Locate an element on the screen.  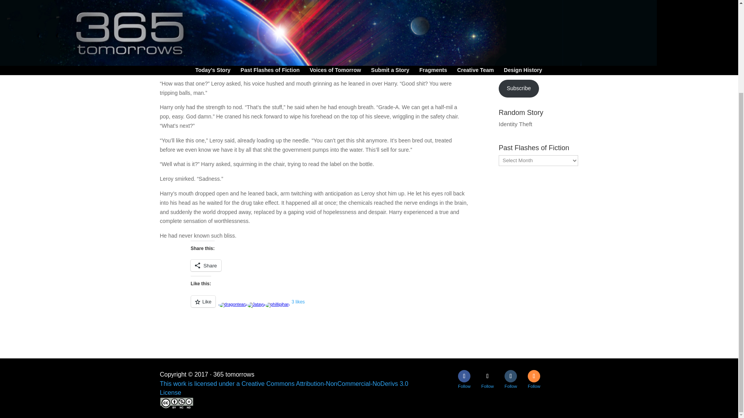
Story is located at coordinates (231, 3).